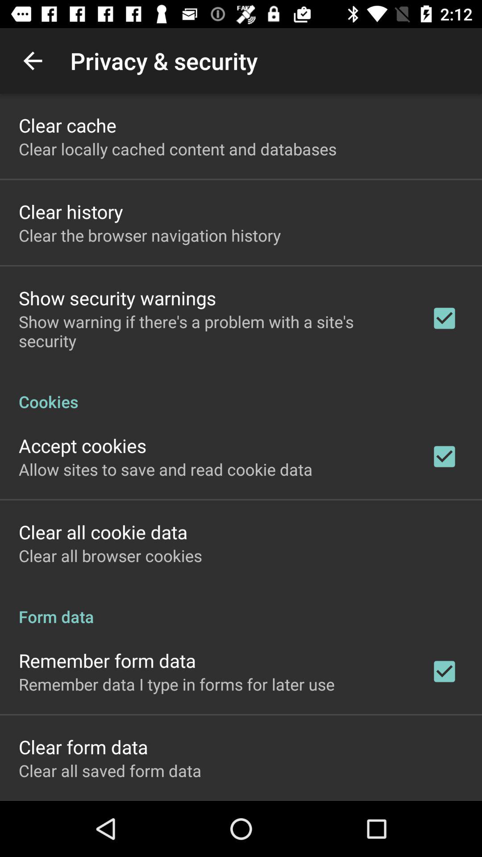 Image resolution: width=482 pixels, height=857 pixels. Describe the element at coordinates (178, 149) in the screenshot. I see `jump to the clear locally cached item` at that location.